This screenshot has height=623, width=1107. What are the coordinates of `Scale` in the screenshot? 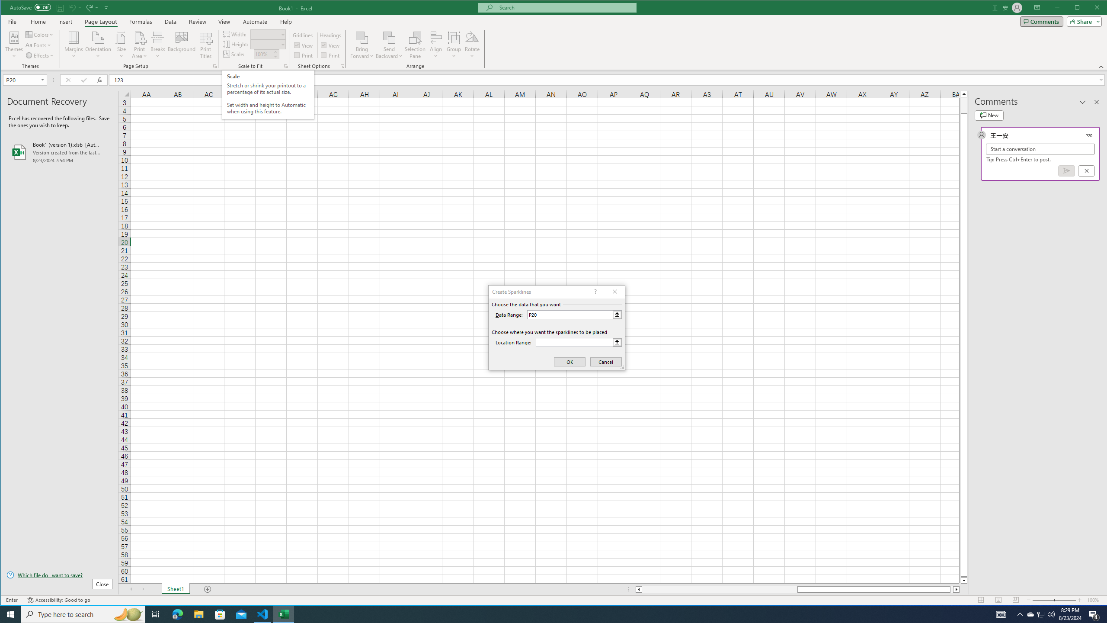 It's located at (263, 55).